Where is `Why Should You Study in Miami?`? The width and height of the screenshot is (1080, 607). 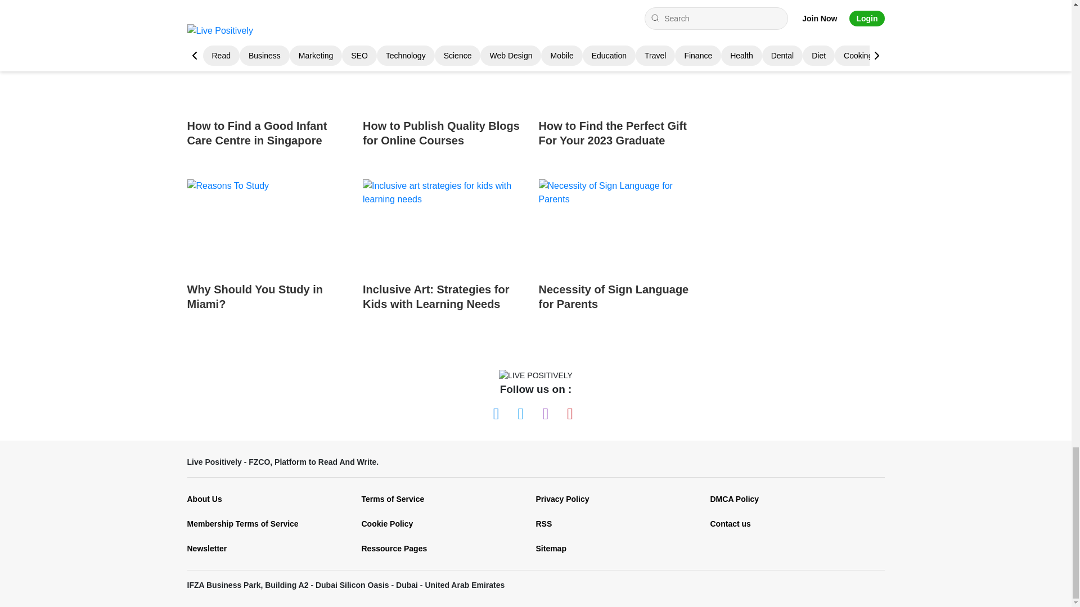
Why Should You Study in Miami? is located at coordinates (270, 255).